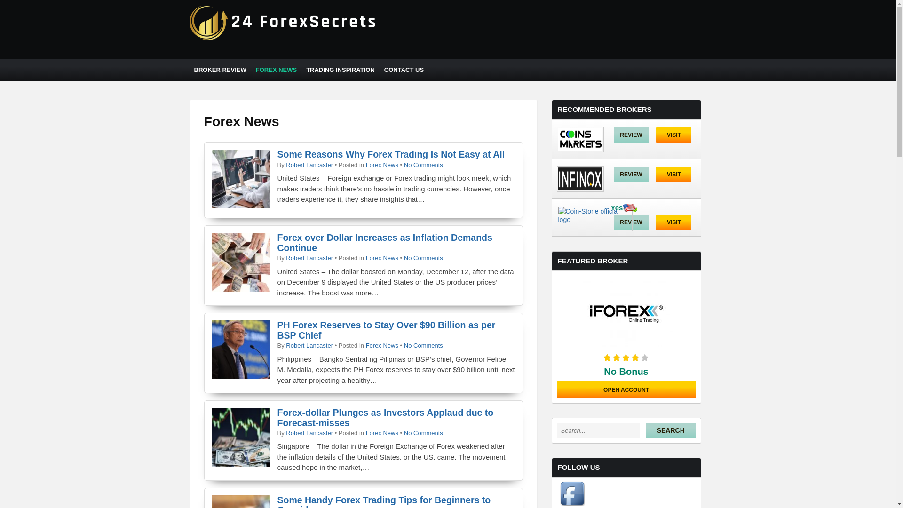  Describe the element at coordinates (382, 433) in the screenshot. I see `Forex News` at that location.